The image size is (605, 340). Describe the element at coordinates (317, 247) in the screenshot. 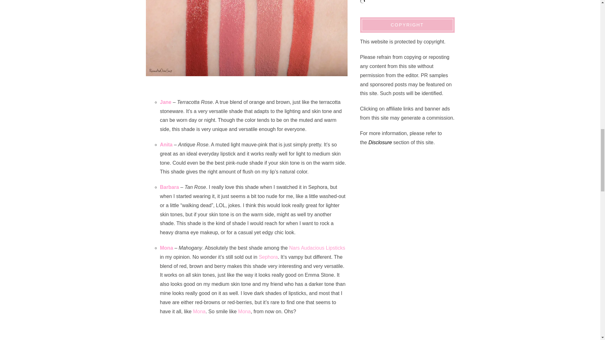

I see `Nars Audacious Lipsticks` at that location.